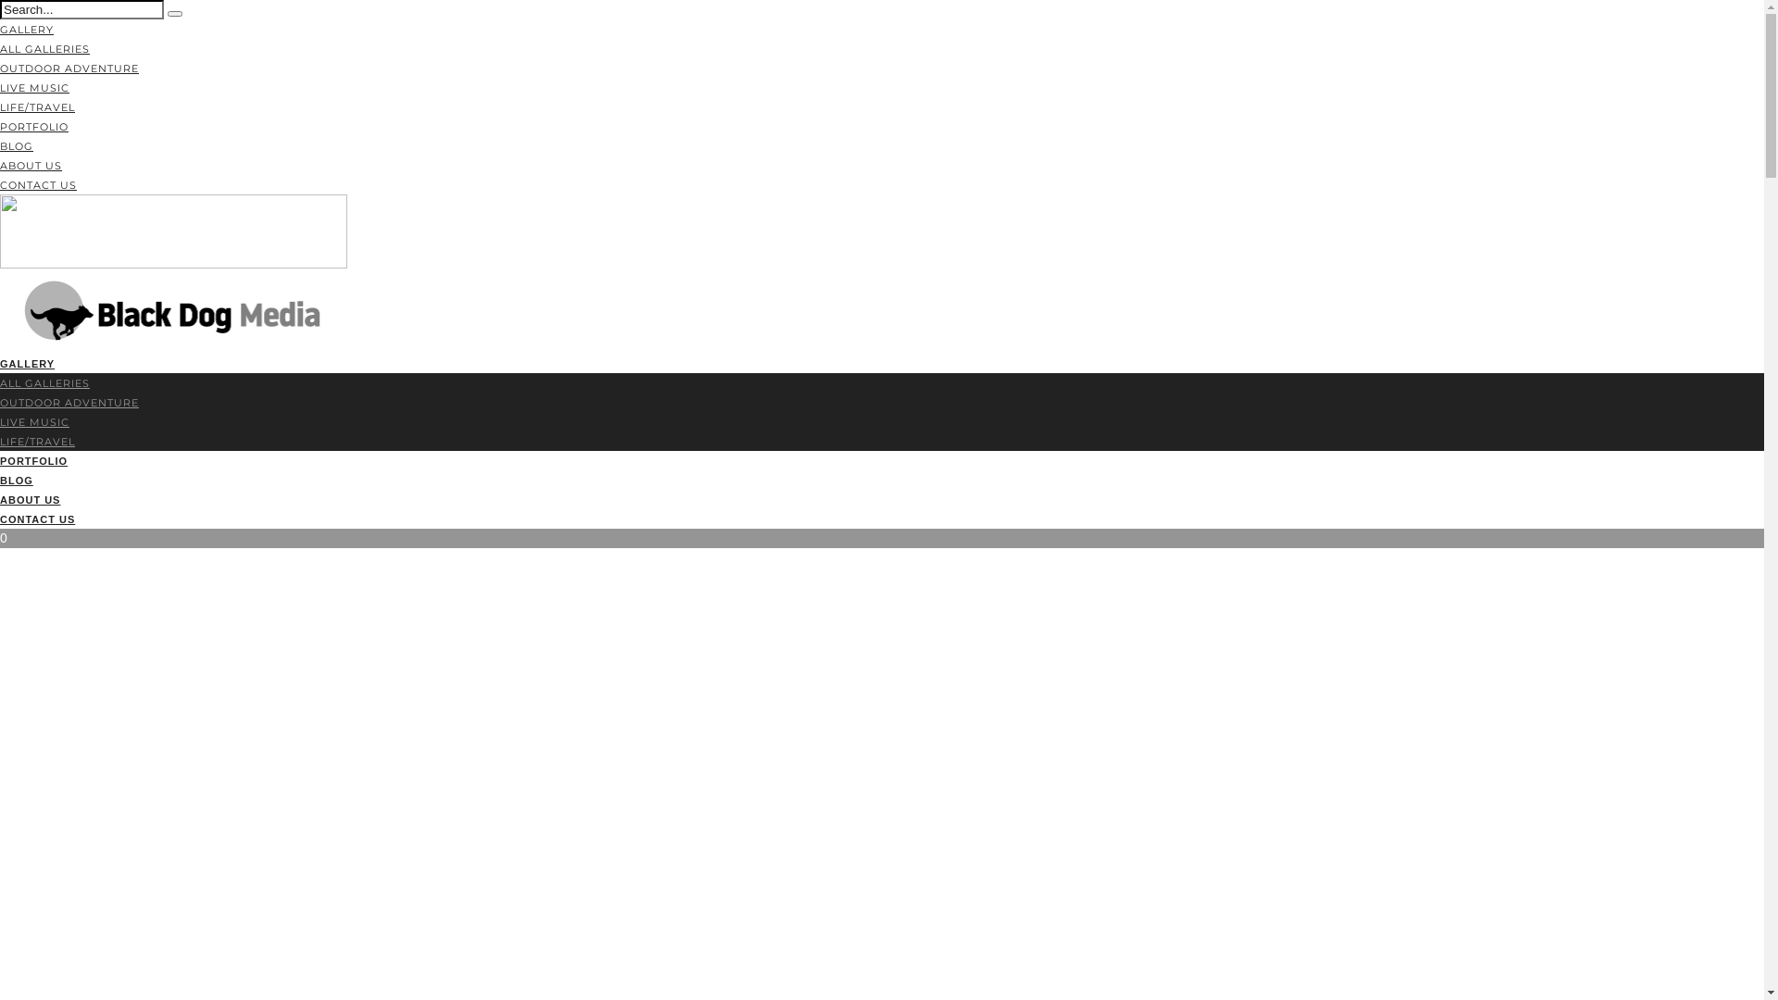 Image resolution: width=1778 pixels, height=1000 pixels. What do you see at coordinates (39, 185) in the screenshot?
I see `CONTACT US` at bounding box center [39, 185].